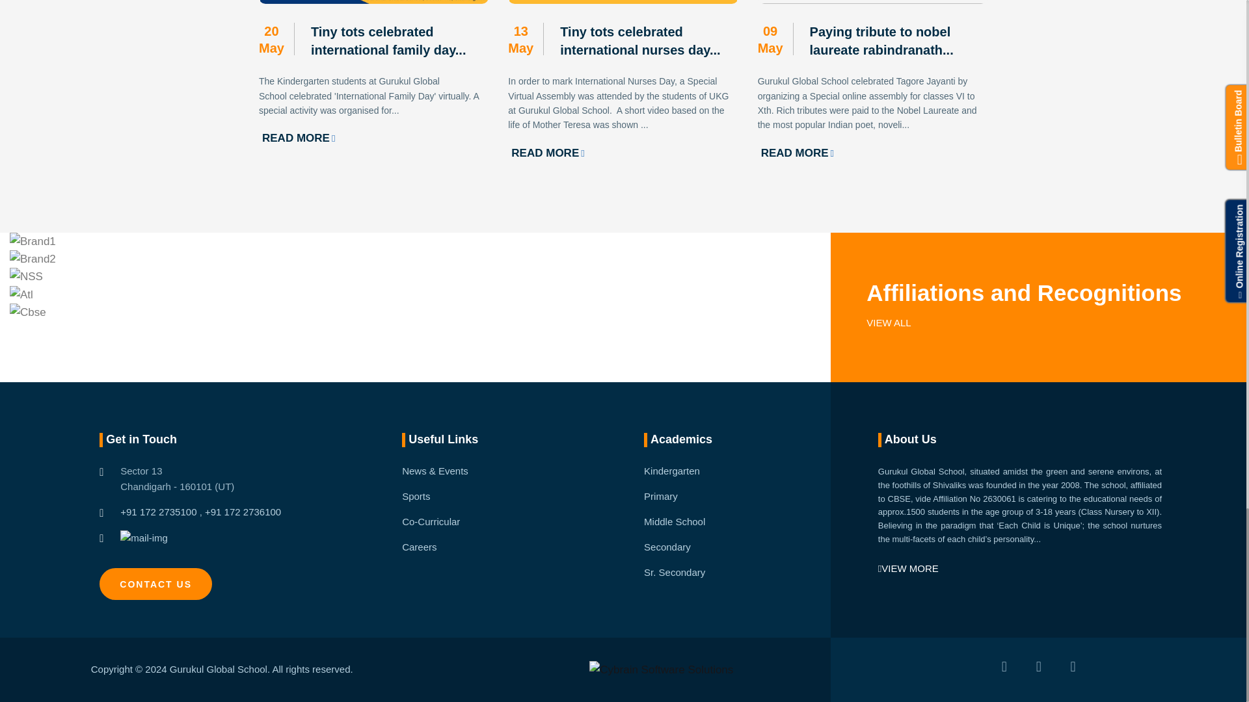  I want to click on Atl, so click(21, 294).